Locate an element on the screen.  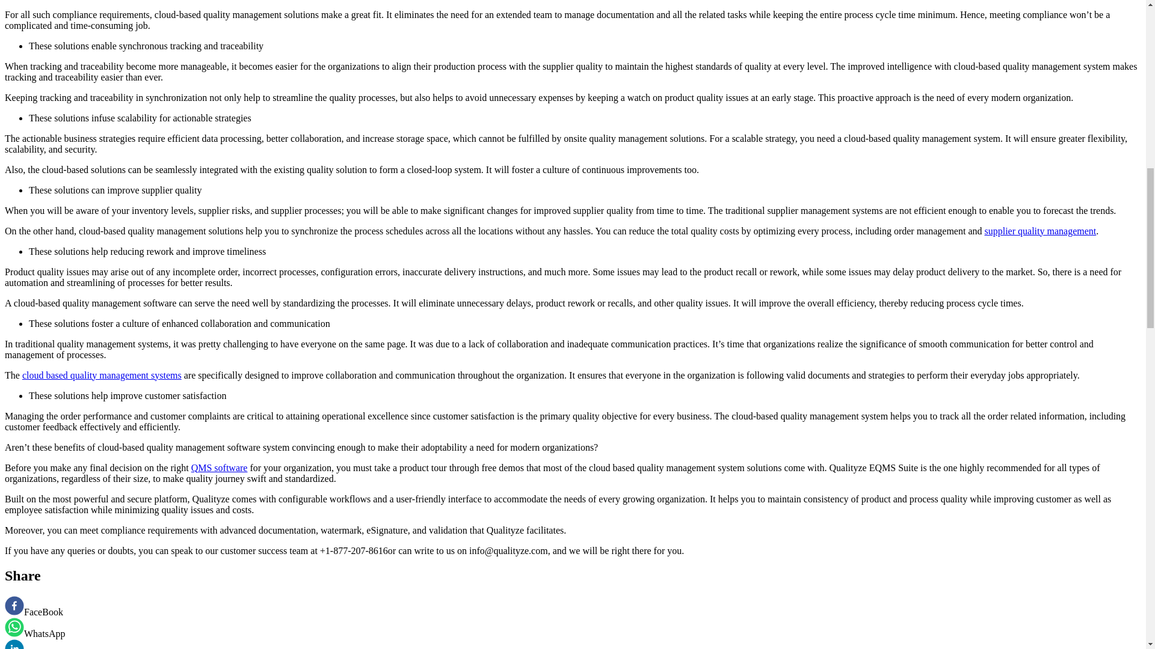
QMS software is located at coordinates (220, 468).